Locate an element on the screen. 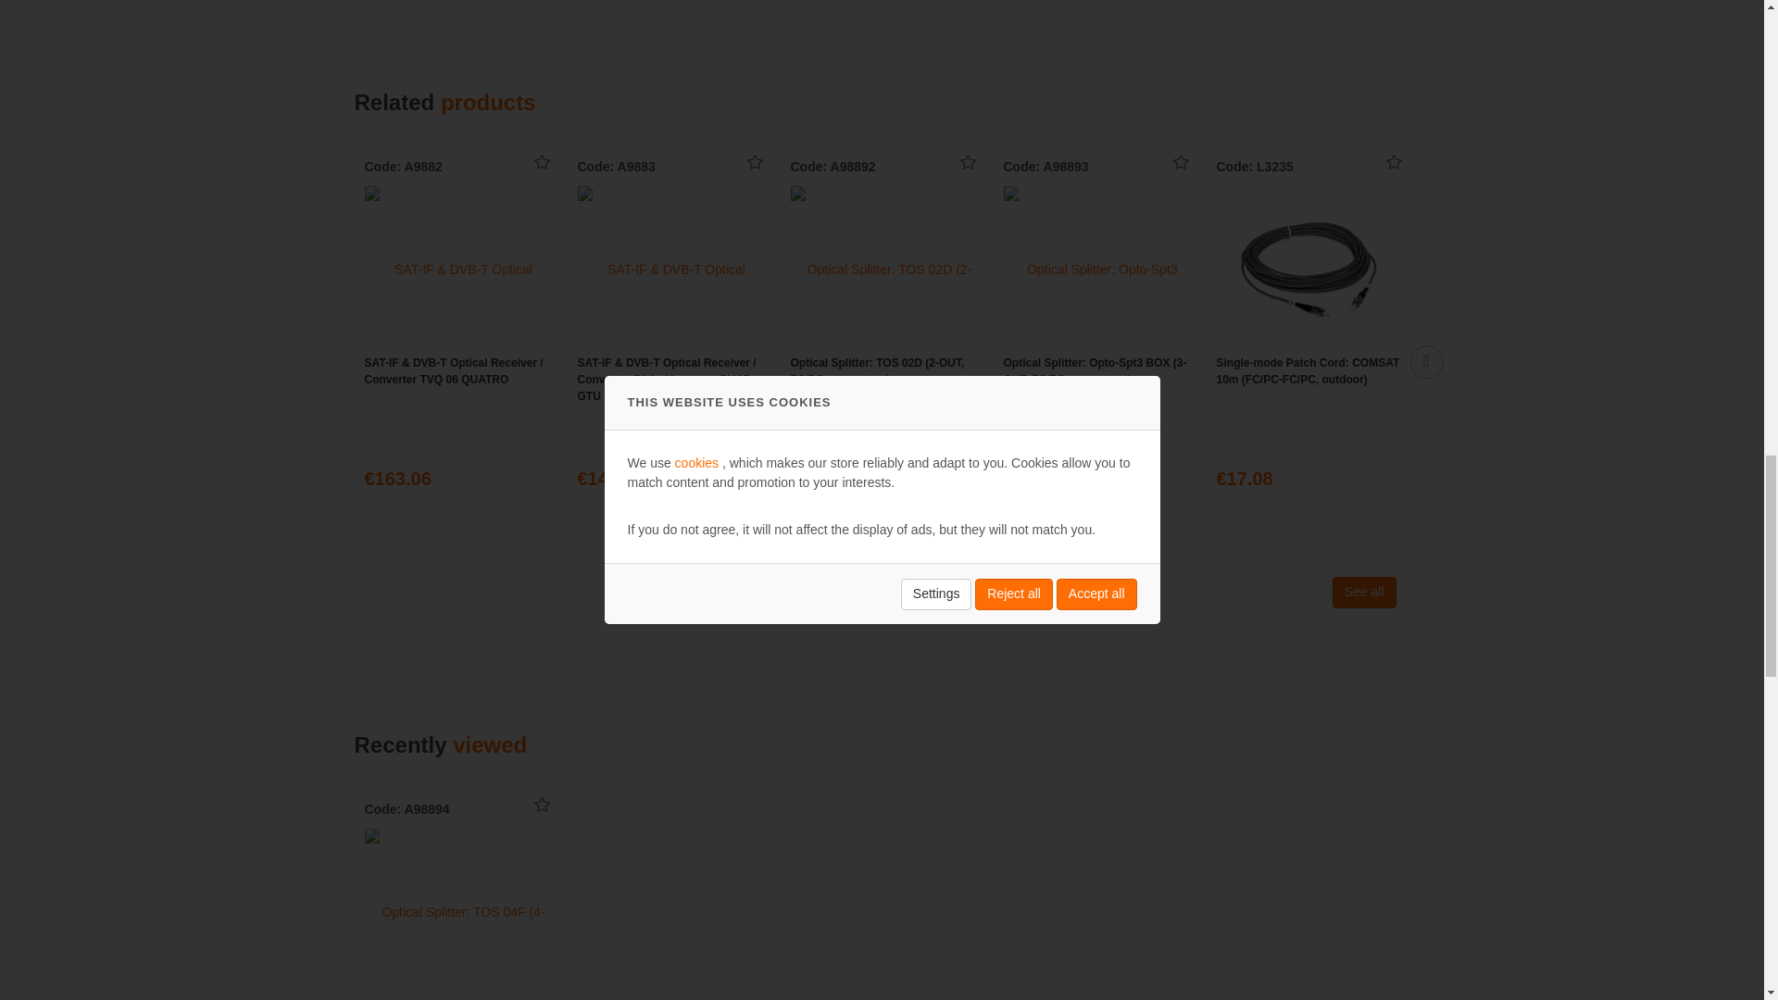 The image size is (1778, 1000). Add to your Favorites is located at coordinates (543, 164).